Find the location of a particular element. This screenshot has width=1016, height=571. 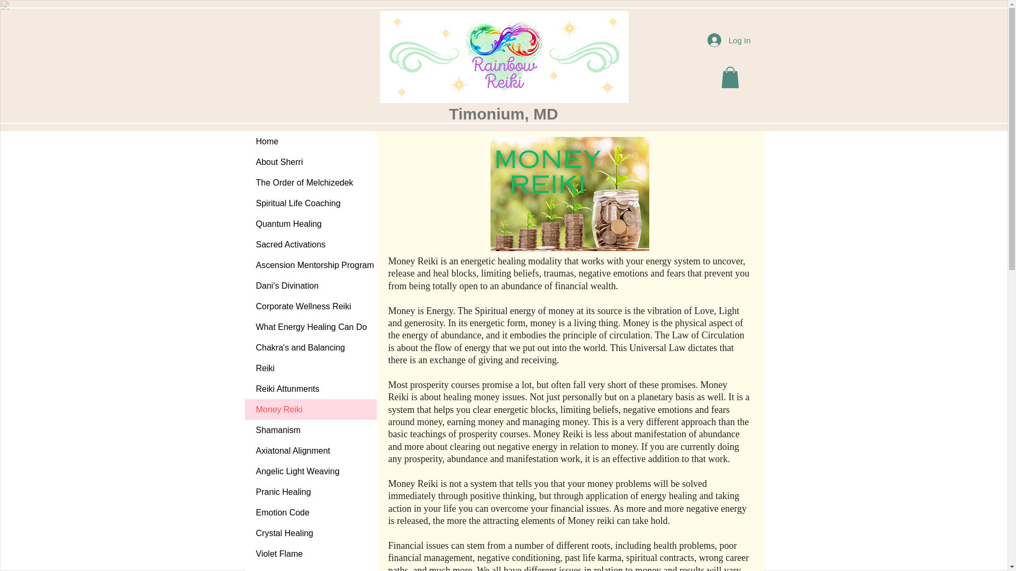

Money Reiki is located at coordinates (310, 409).